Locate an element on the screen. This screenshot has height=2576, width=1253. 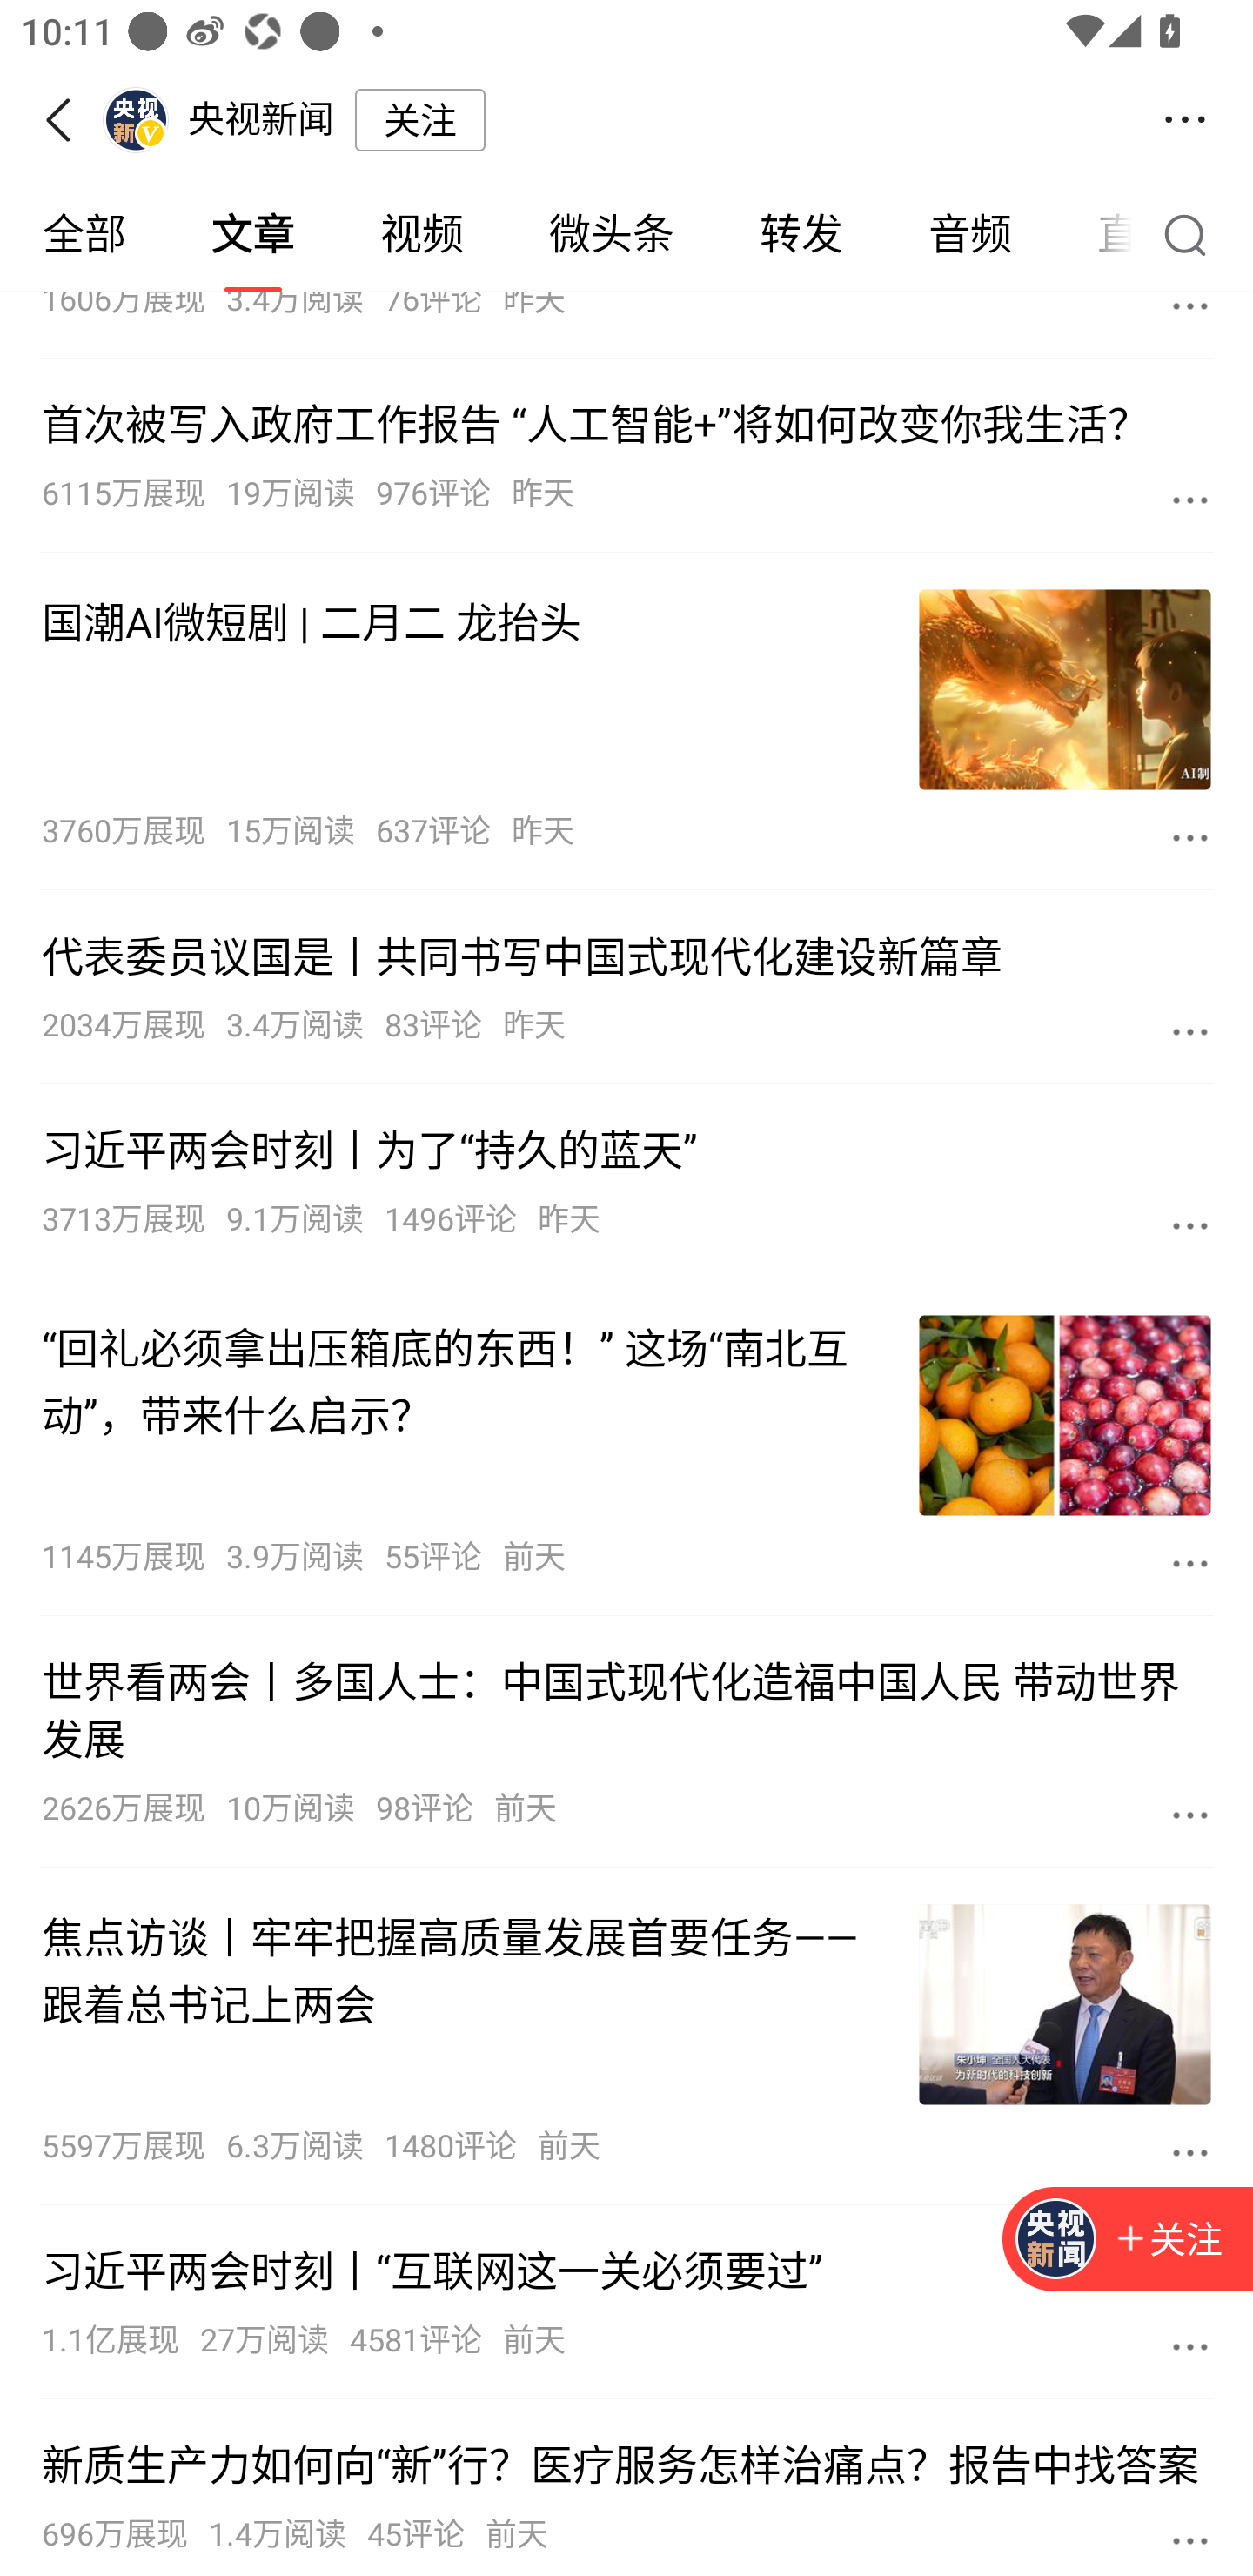
音频 is located at coordinates (970, 235).